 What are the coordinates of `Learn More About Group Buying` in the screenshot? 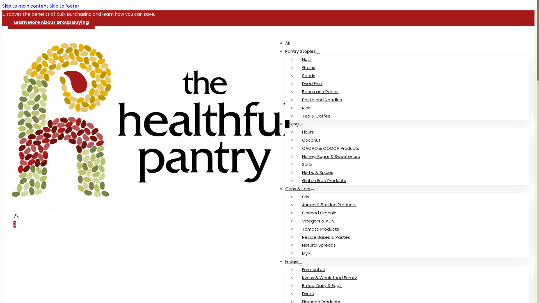 It's located at (51, 22).